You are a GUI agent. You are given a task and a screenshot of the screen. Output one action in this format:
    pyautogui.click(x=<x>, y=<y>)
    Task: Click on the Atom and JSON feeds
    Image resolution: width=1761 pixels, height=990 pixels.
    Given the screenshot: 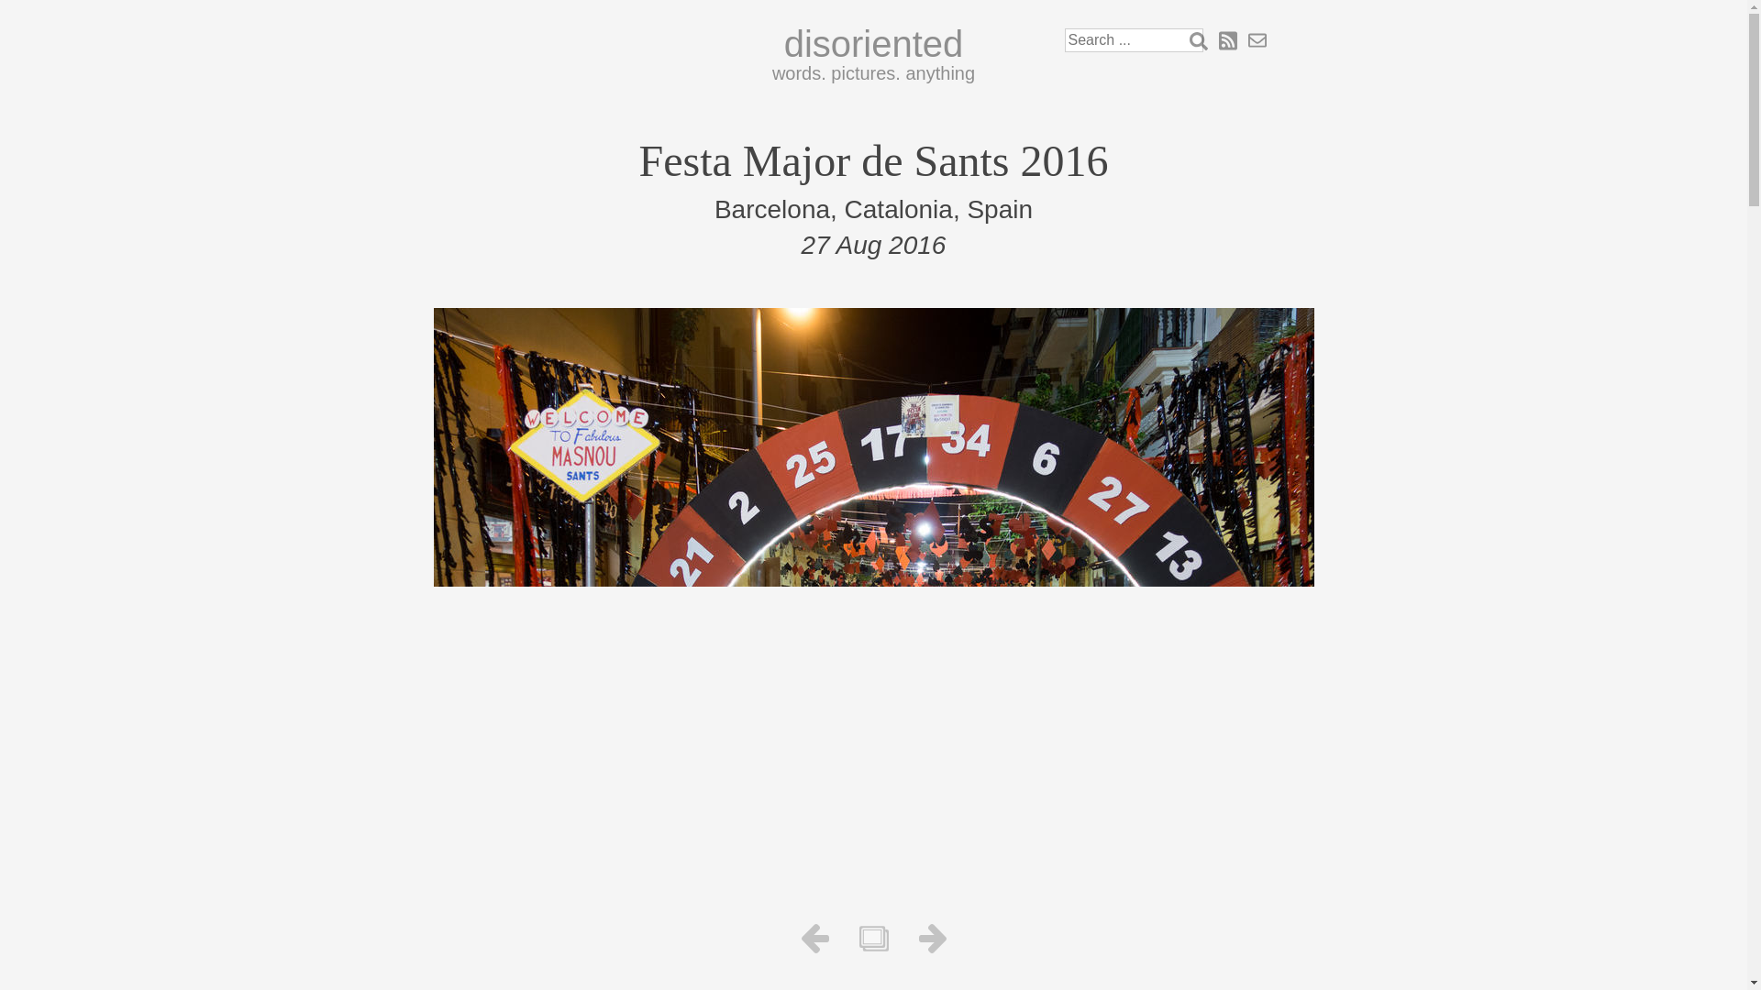 What is the action you would take?
    pyautogui.click(x=1227, y=40)
    